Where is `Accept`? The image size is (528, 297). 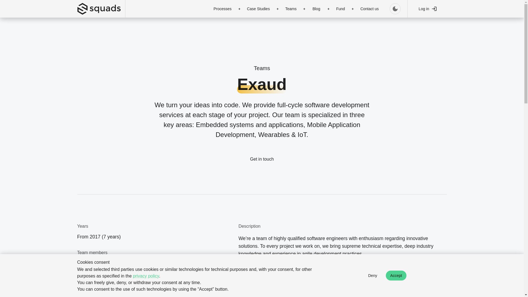 Accept is located at coordinates (396, 276).